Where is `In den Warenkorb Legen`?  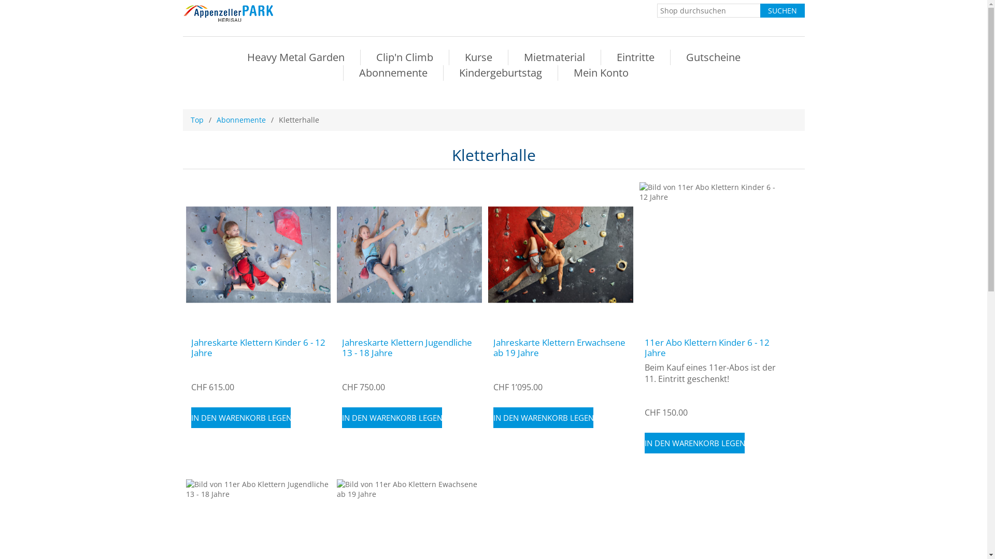
In den Warenkorb Legen is located at coordinates (392, 418).